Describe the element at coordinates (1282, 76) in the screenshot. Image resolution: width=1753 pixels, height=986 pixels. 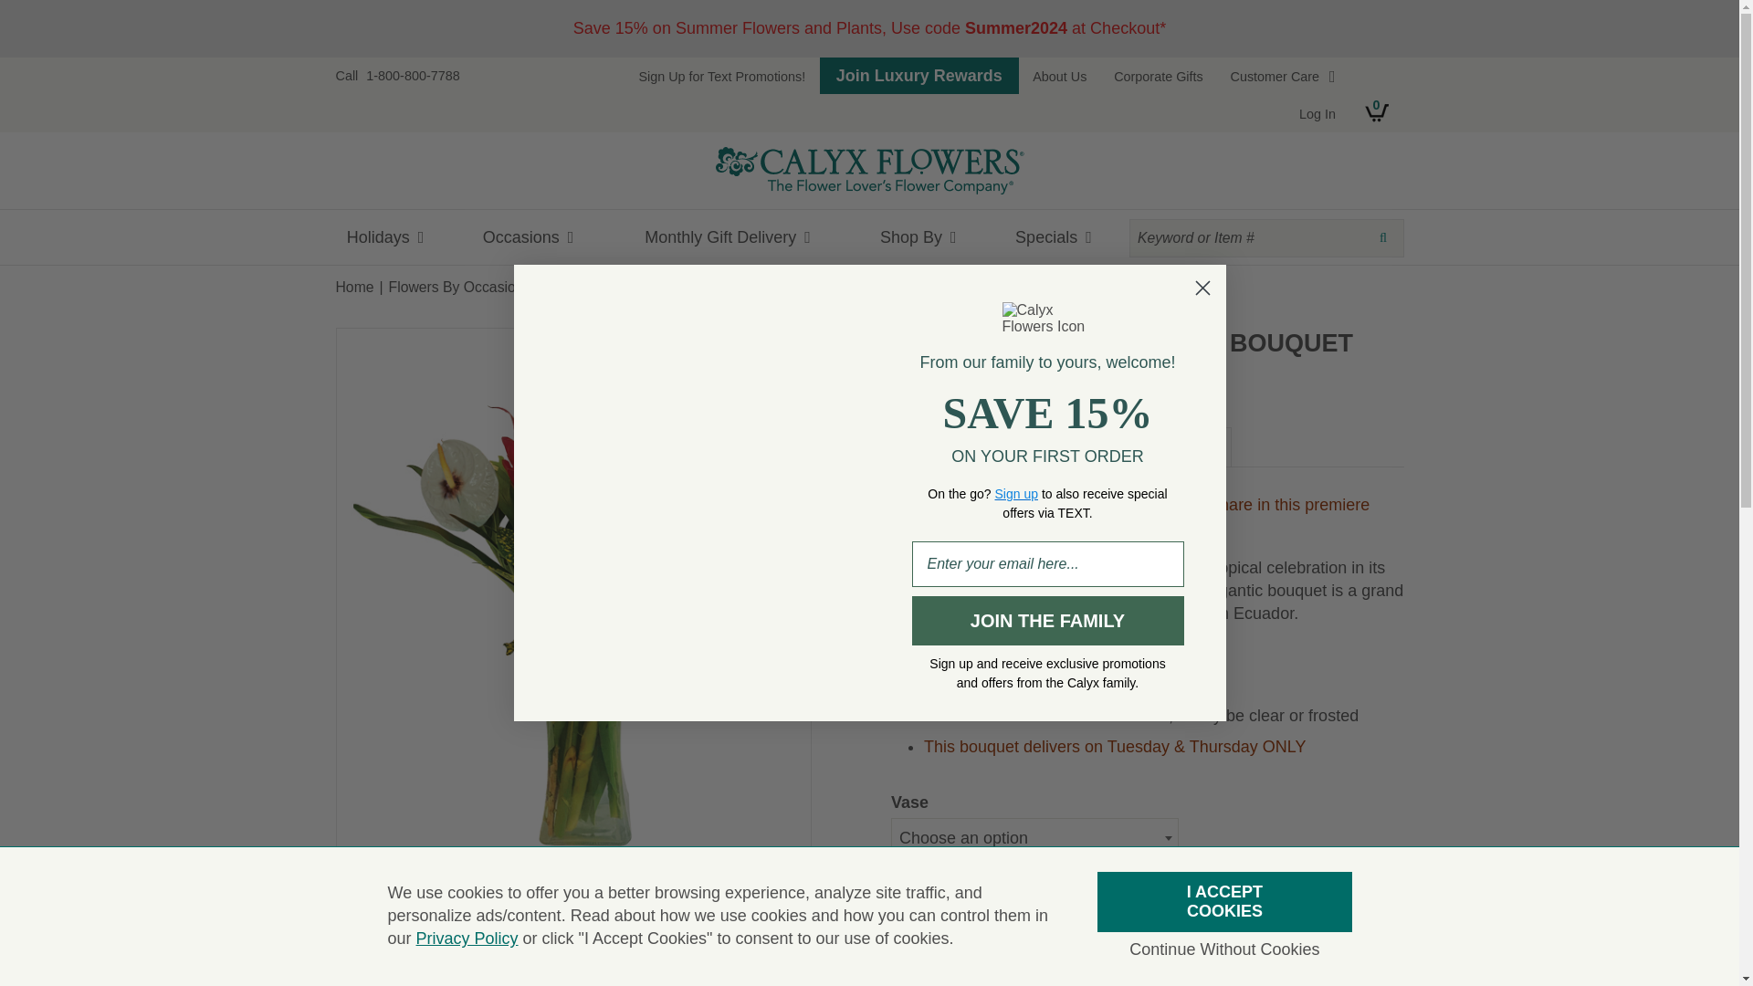
I see `Customer Care` at that location.